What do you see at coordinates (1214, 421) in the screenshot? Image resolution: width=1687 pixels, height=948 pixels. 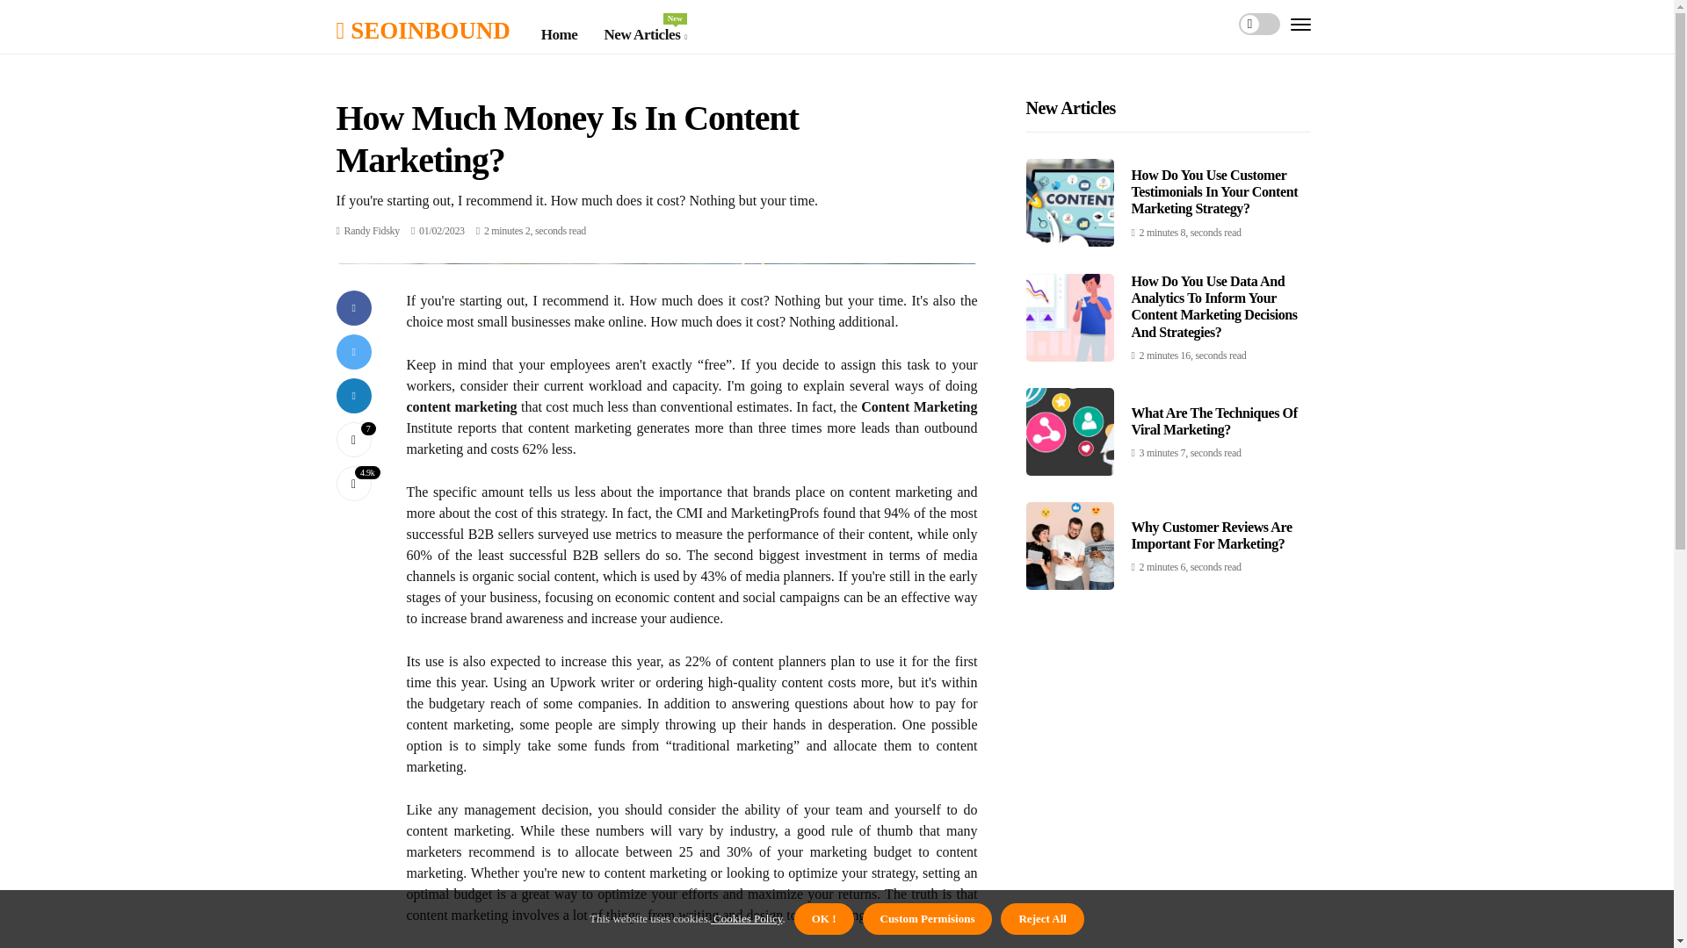 I see `What Are The Techniques Of Viral Marketing?` at bounding box center [1214, 421].